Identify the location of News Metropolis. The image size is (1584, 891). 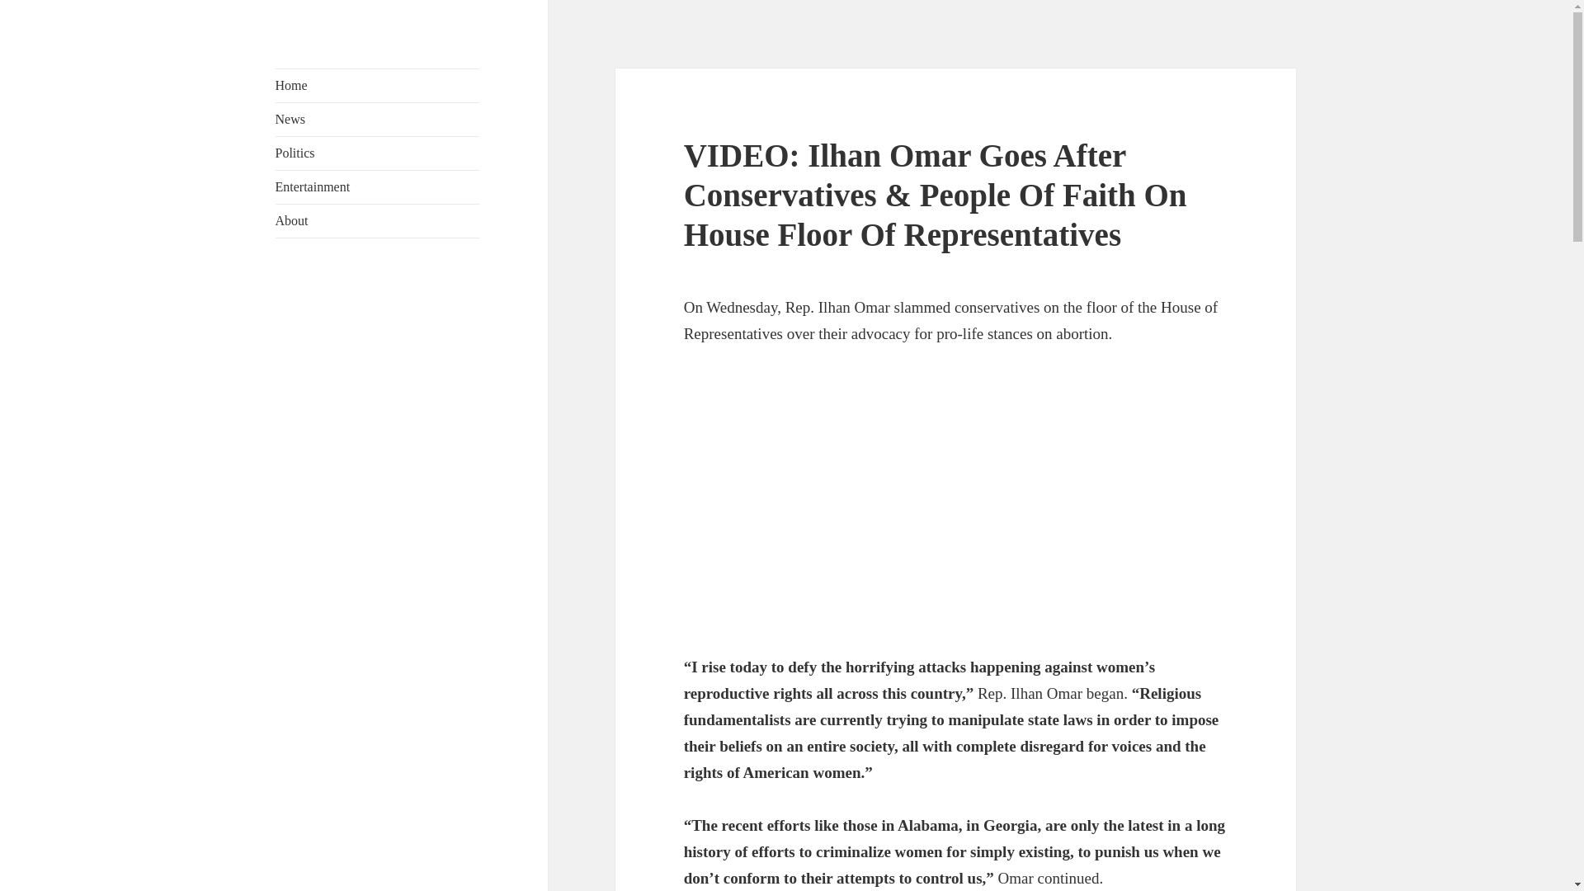
(365, 82).